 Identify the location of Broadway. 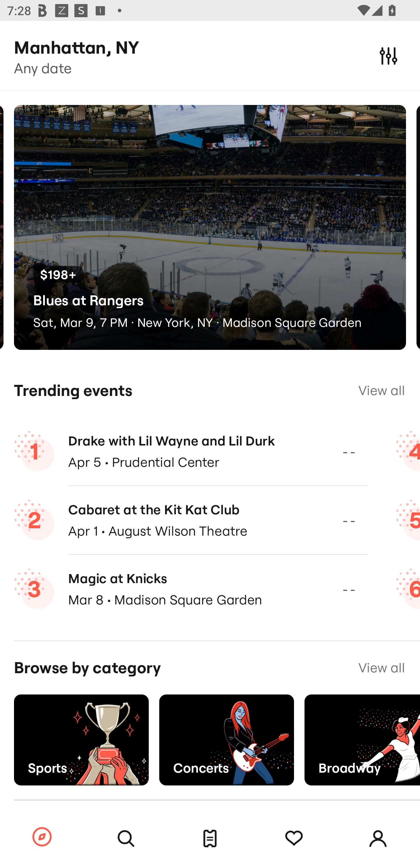
(362, 740).